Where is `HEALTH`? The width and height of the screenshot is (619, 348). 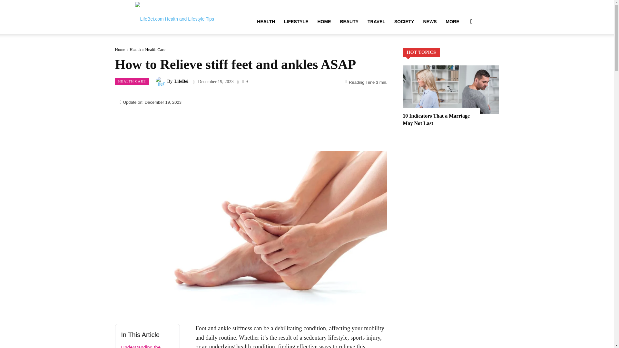 HEALTH is located at coordinates (266, 21).